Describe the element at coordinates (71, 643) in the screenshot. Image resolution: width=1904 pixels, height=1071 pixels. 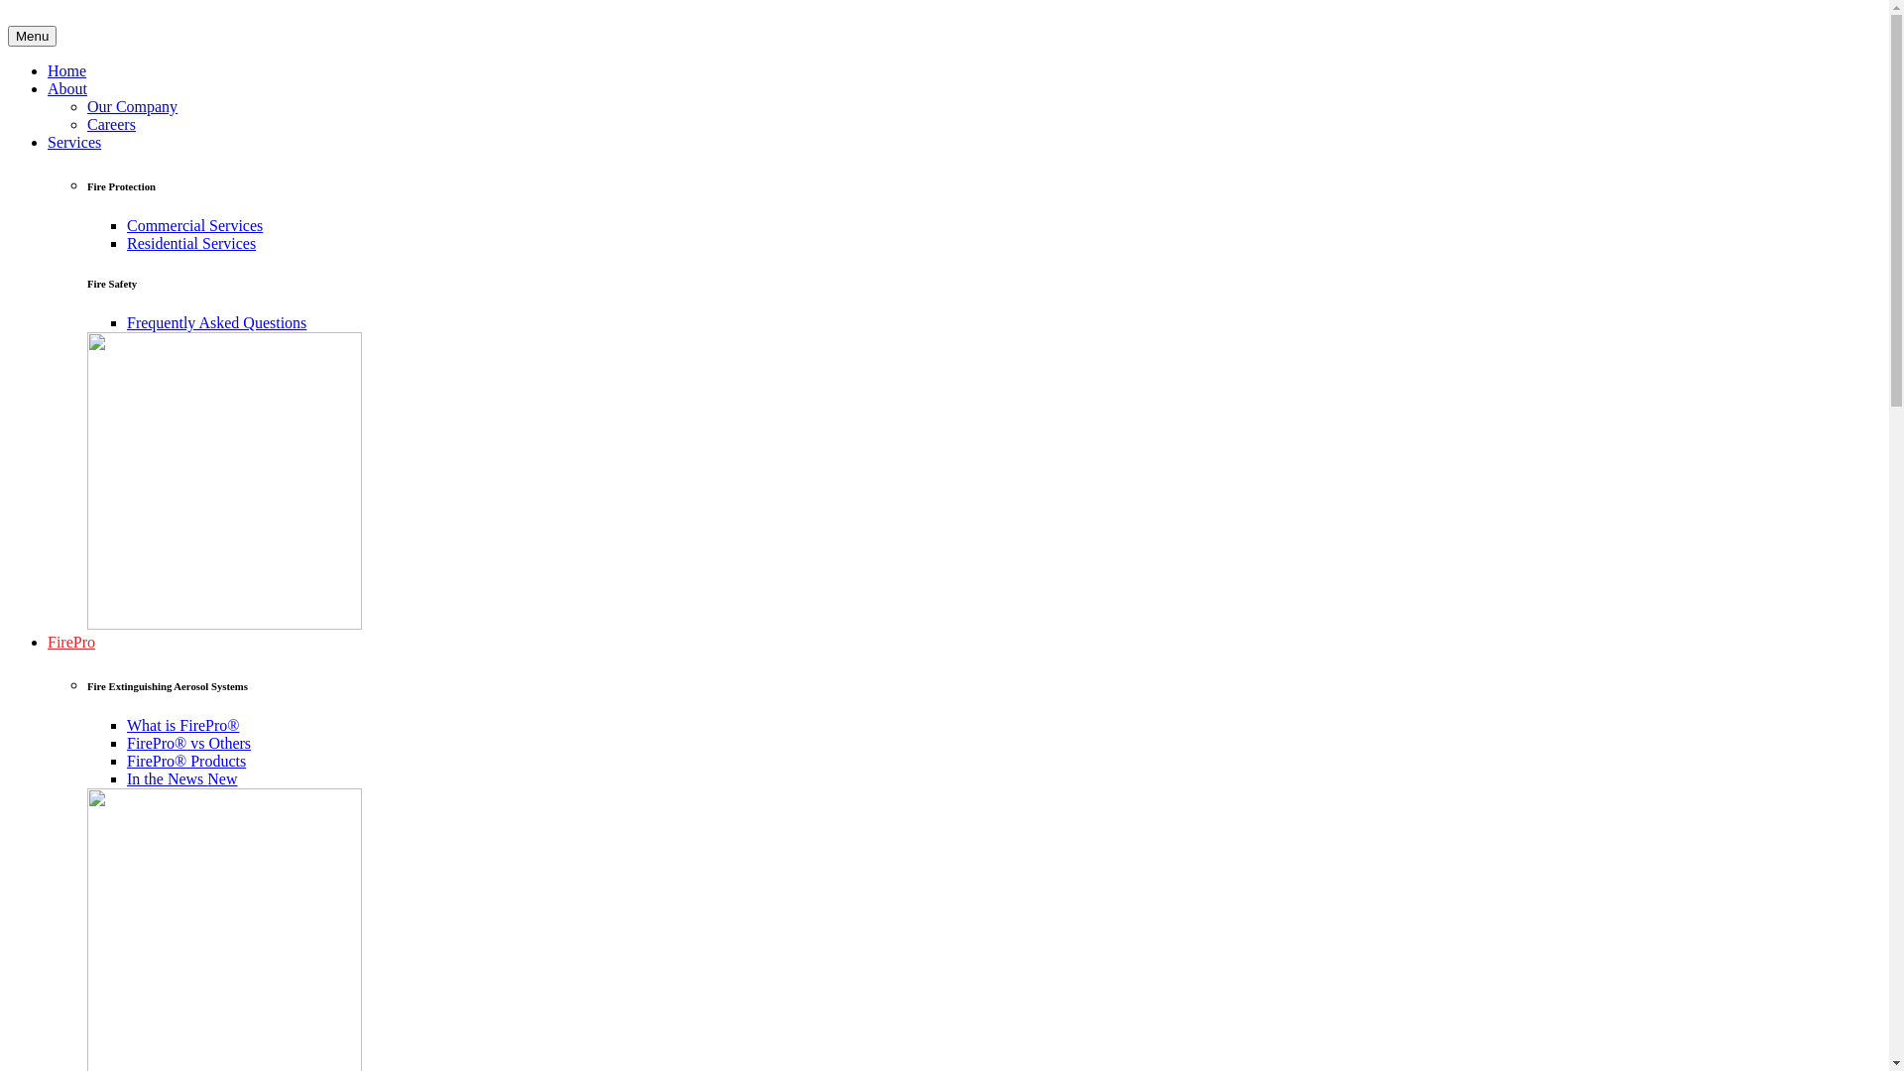
I see `FirePro` at that location.